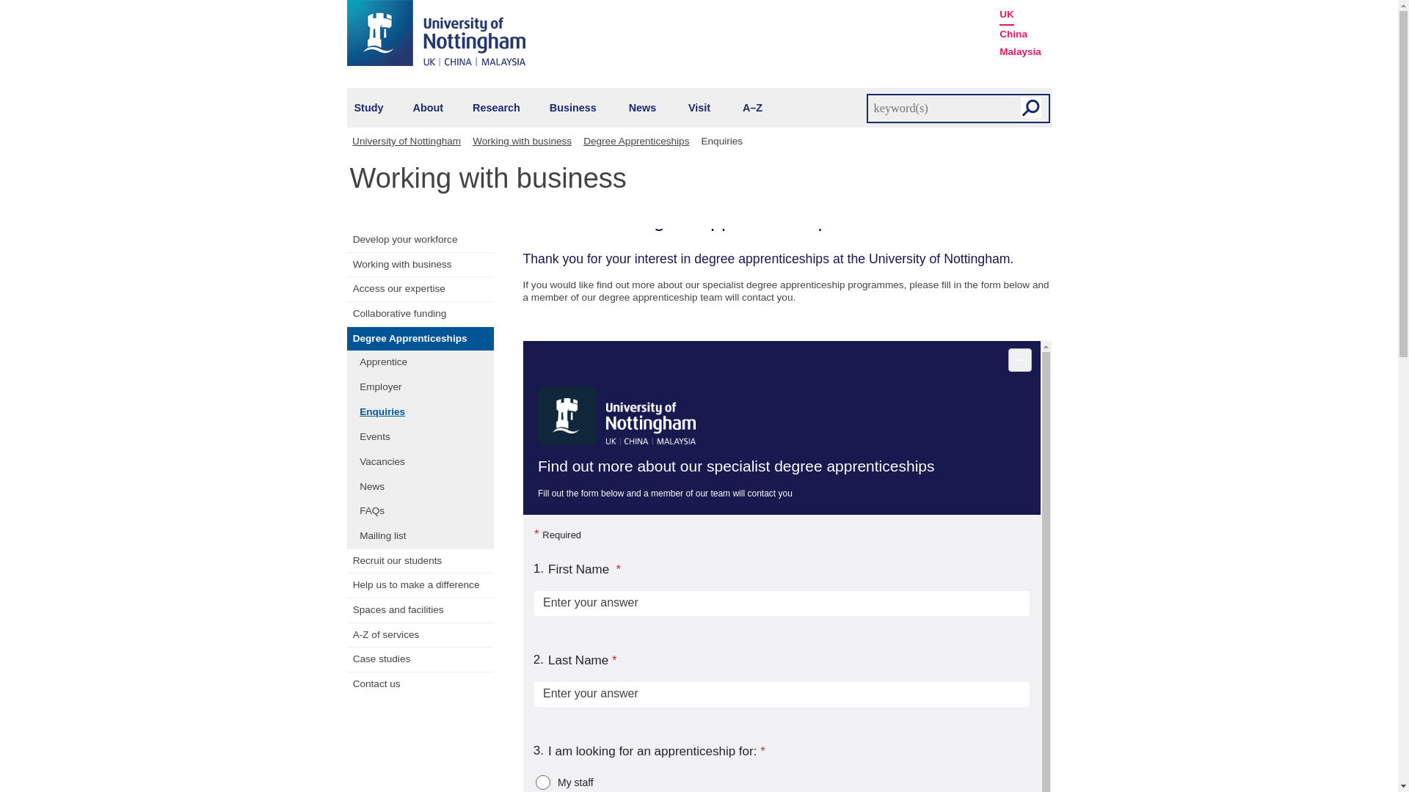 Image resolution: width=1409 pixels, height=792 pixels. I want to click on Go to Degree Apprenticeships from here, so click(638, 141).